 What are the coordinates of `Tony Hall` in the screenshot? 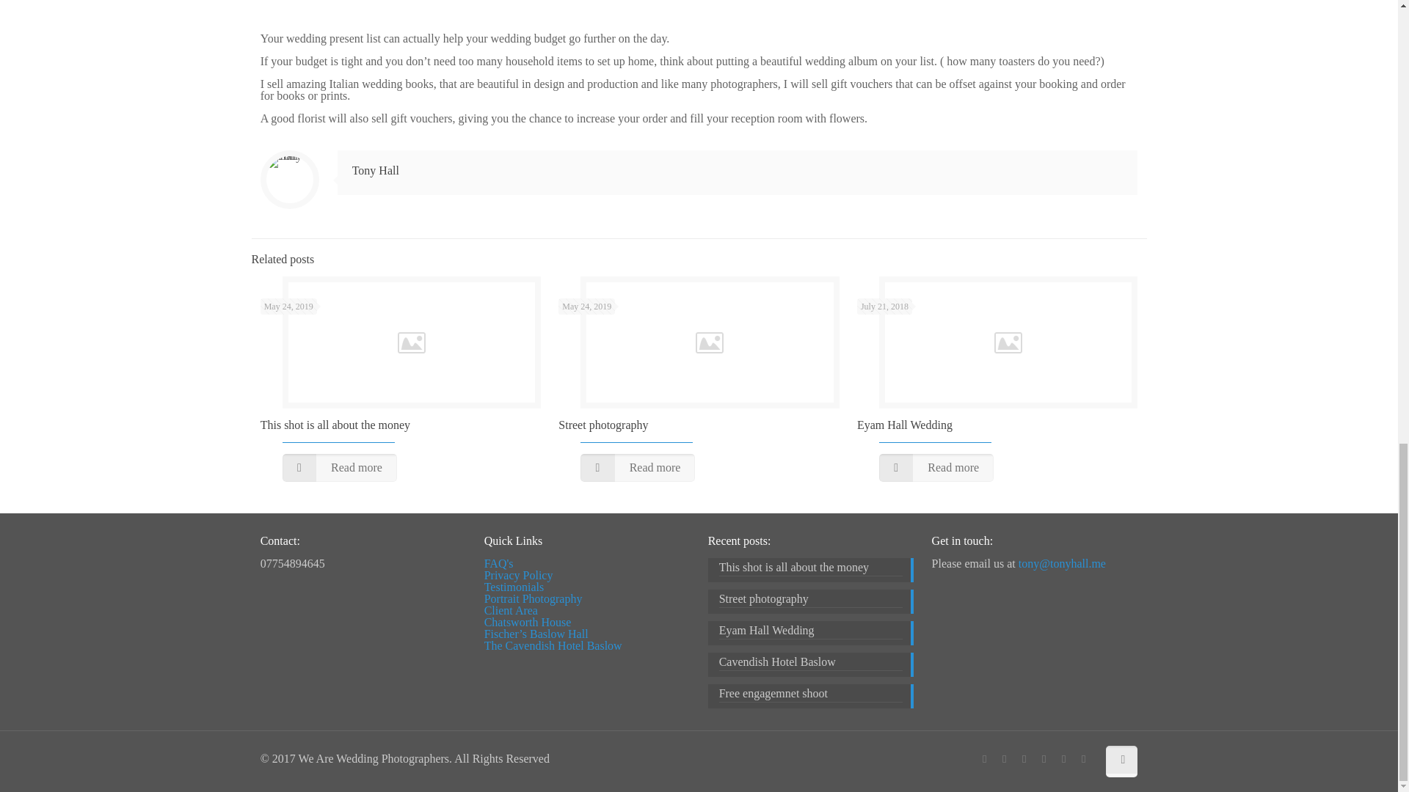 It's located at (376, 170).